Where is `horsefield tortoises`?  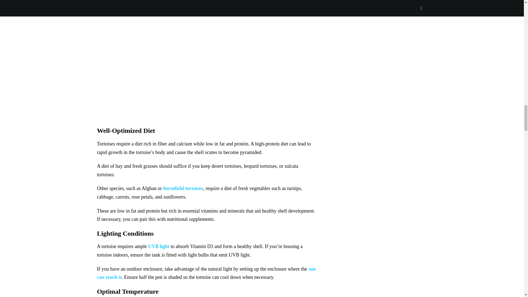 horsefield tortoises is located at coordinates (183, 188).